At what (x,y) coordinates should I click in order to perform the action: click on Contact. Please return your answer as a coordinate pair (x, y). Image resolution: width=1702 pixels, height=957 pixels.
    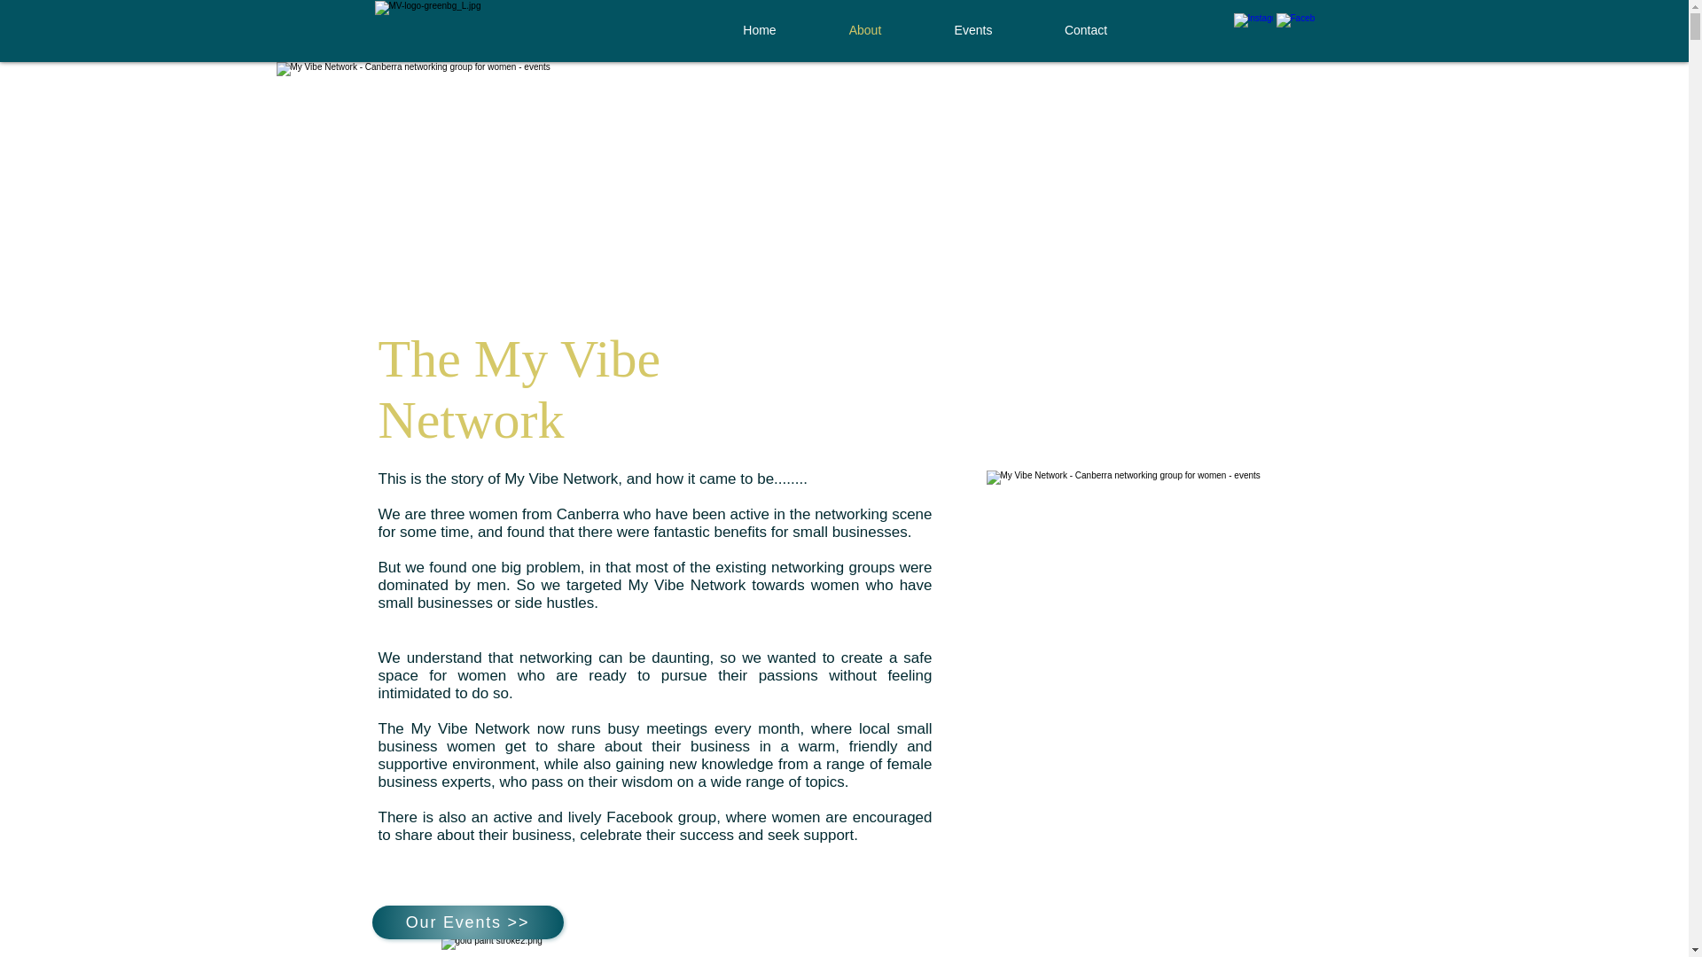
    Looking at the image, I should click on (1085, 30).